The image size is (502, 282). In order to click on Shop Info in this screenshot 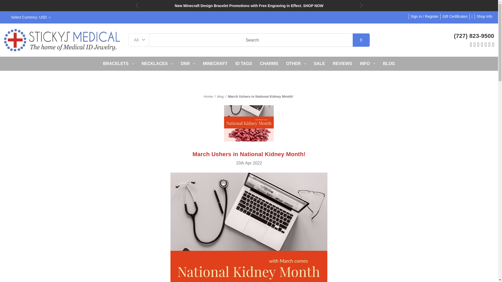, I will do `click(484, 16)`.